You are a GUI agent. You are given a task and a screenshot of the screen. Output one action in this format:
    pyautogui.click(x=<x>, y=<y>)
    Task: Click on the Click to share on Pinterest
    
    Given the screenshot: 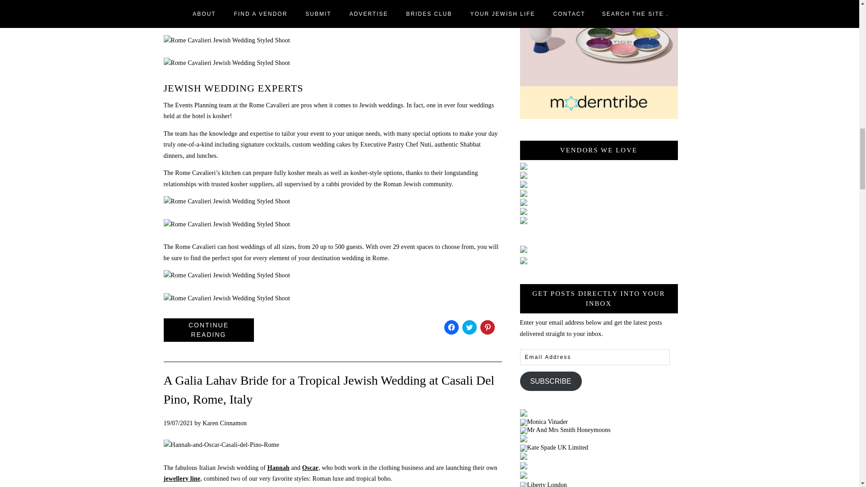 What is the action you would take?
    pyautogui.click(x=487, y=327)
    